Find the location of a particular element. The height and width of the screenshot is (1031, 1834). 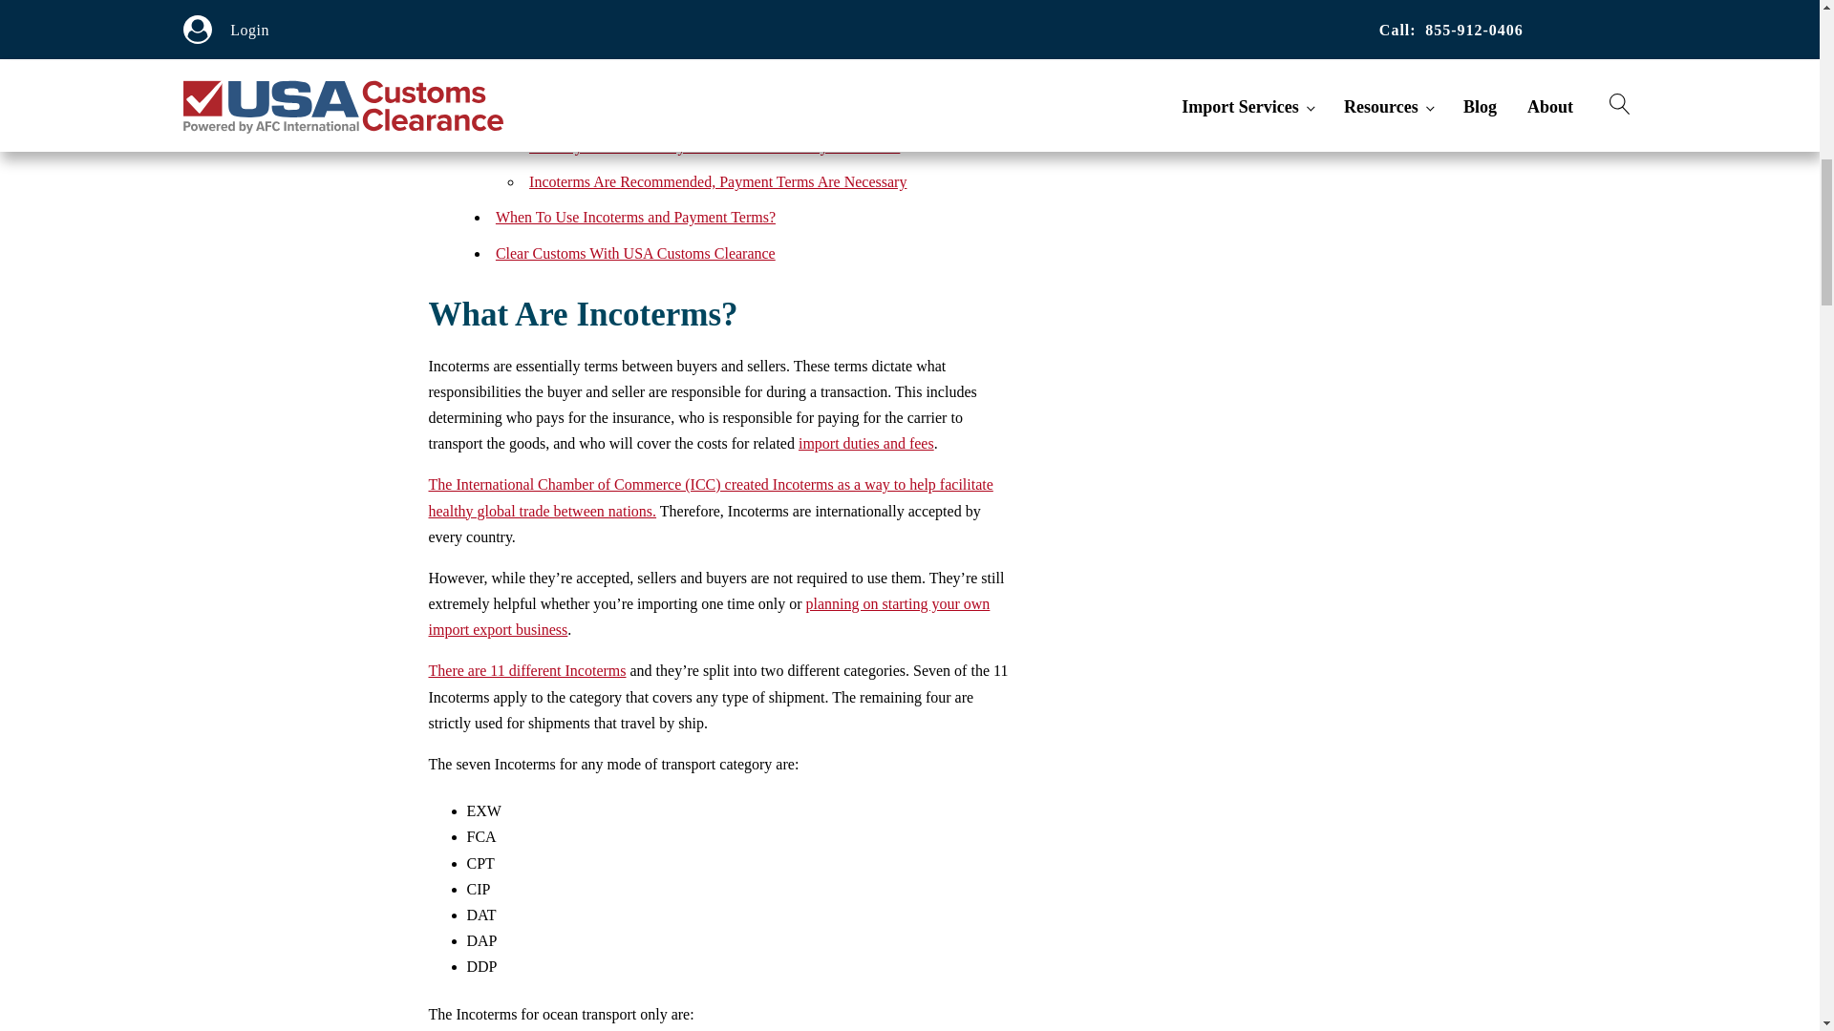

Both Dictate Responsibilities is located at coordinates (619, 111).